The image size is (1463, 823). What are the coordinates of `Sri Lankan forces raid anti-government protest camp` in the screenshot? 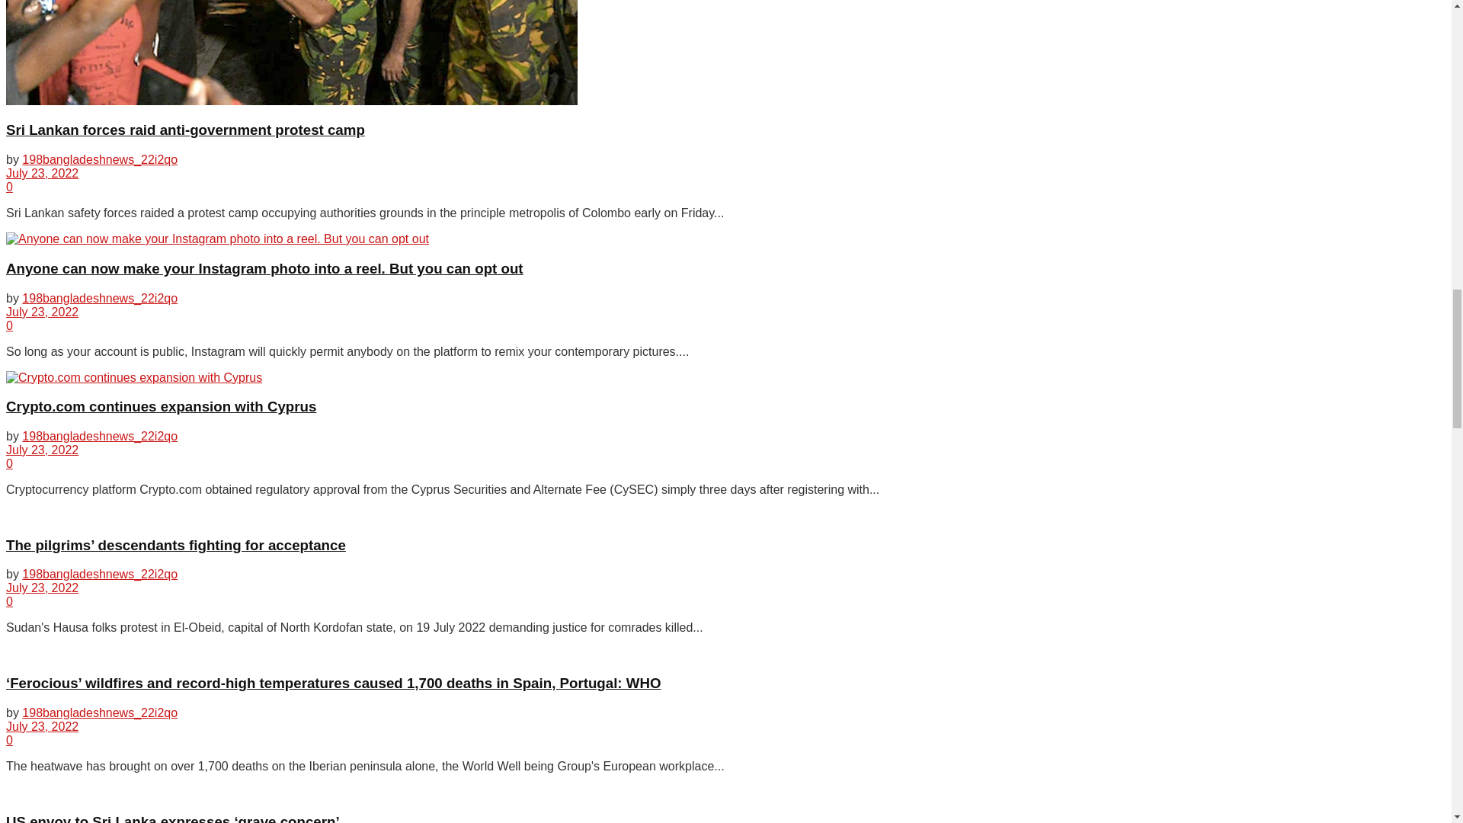 It's located at (291, 53).